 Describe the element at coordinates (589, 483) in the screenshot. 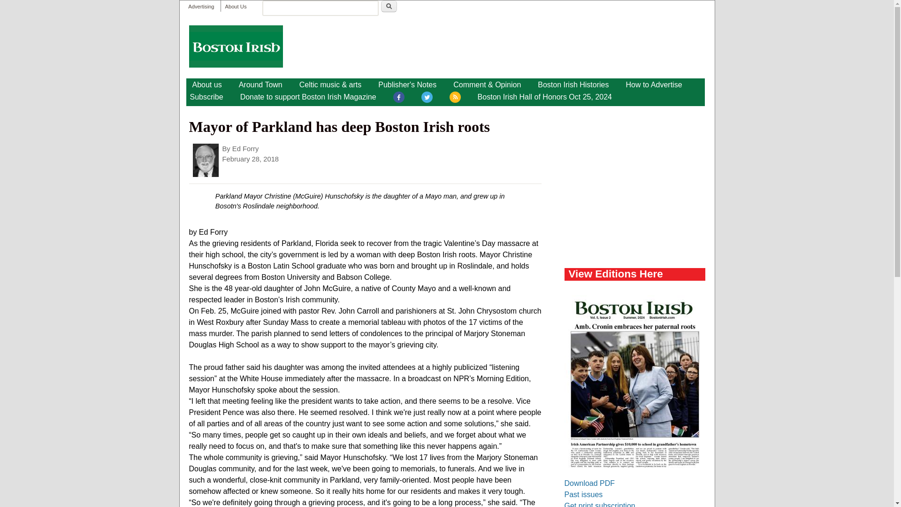

I see `Download PDF` at that location.